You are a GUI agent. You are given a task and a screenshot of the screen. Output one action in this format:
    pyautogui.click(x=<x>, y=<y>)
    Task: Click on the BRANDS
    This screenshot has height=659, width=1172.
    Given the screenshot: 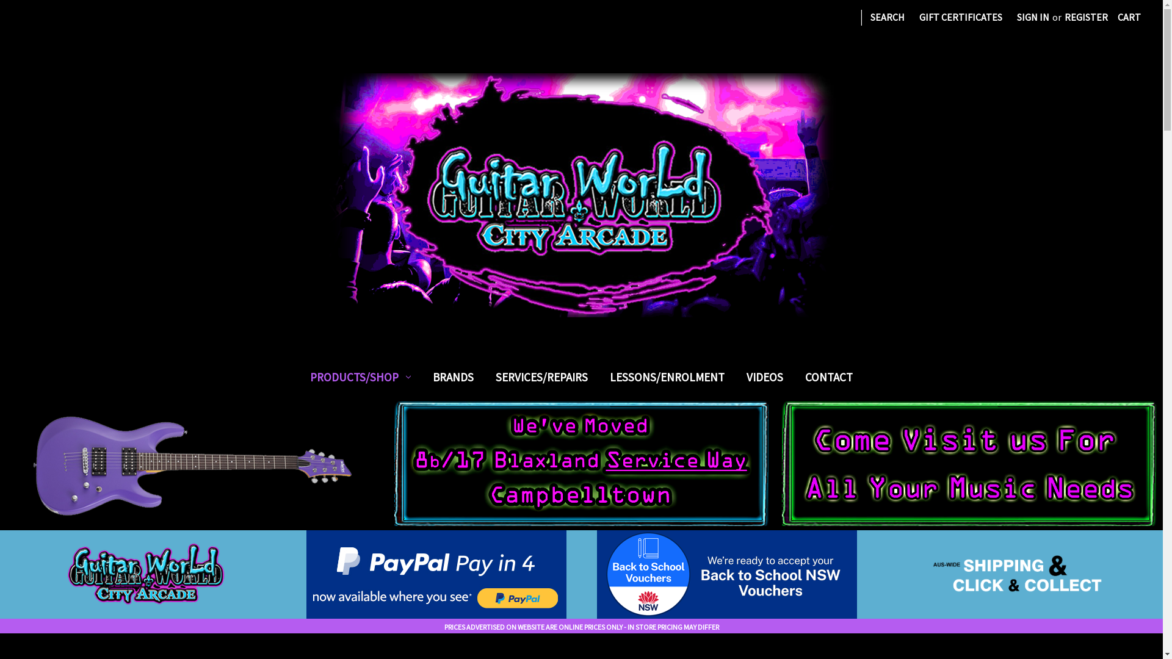 What is the action you would take?
    pyautogui.click(x=453, y=380)
    